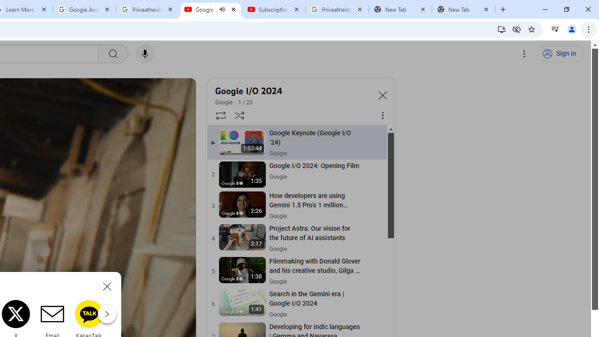 The image size is (599, 337). I want to click on Google Account, so click(84, 9).